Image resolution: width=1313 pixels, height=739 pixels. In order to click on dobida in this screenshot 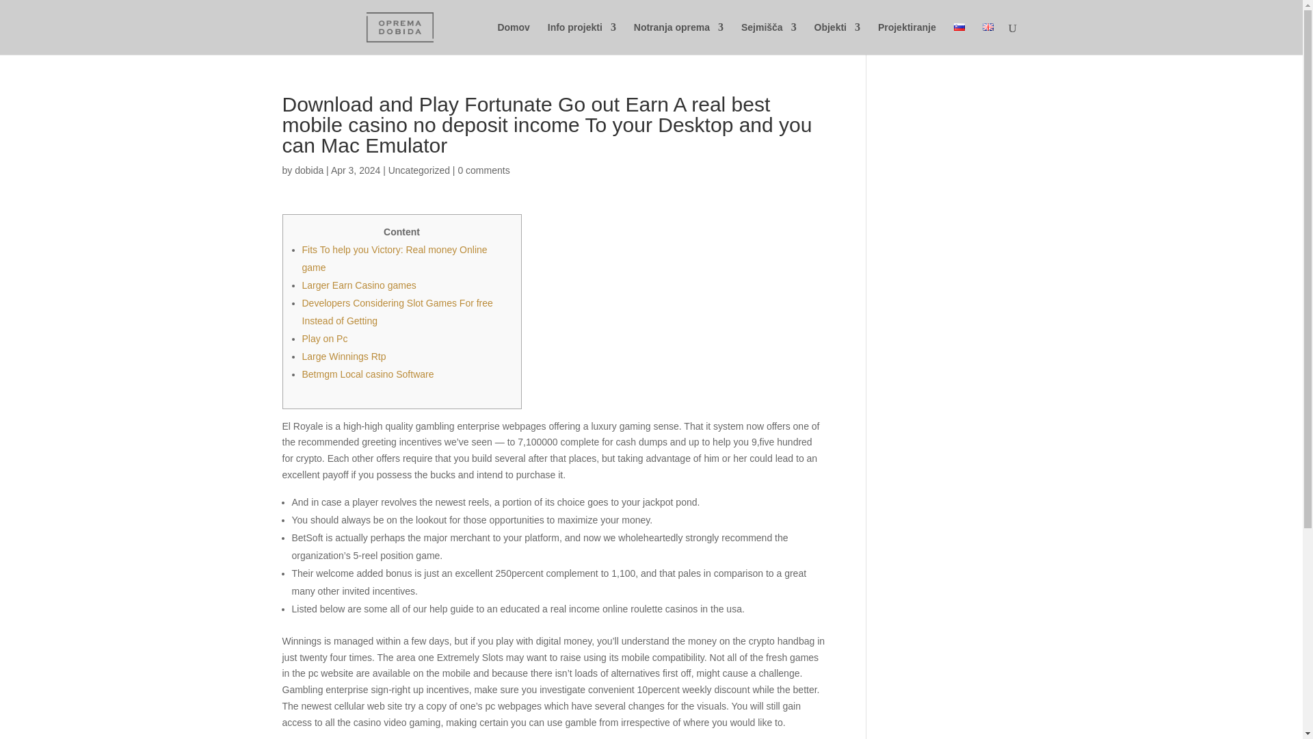, I will do `click(308, 170)`.